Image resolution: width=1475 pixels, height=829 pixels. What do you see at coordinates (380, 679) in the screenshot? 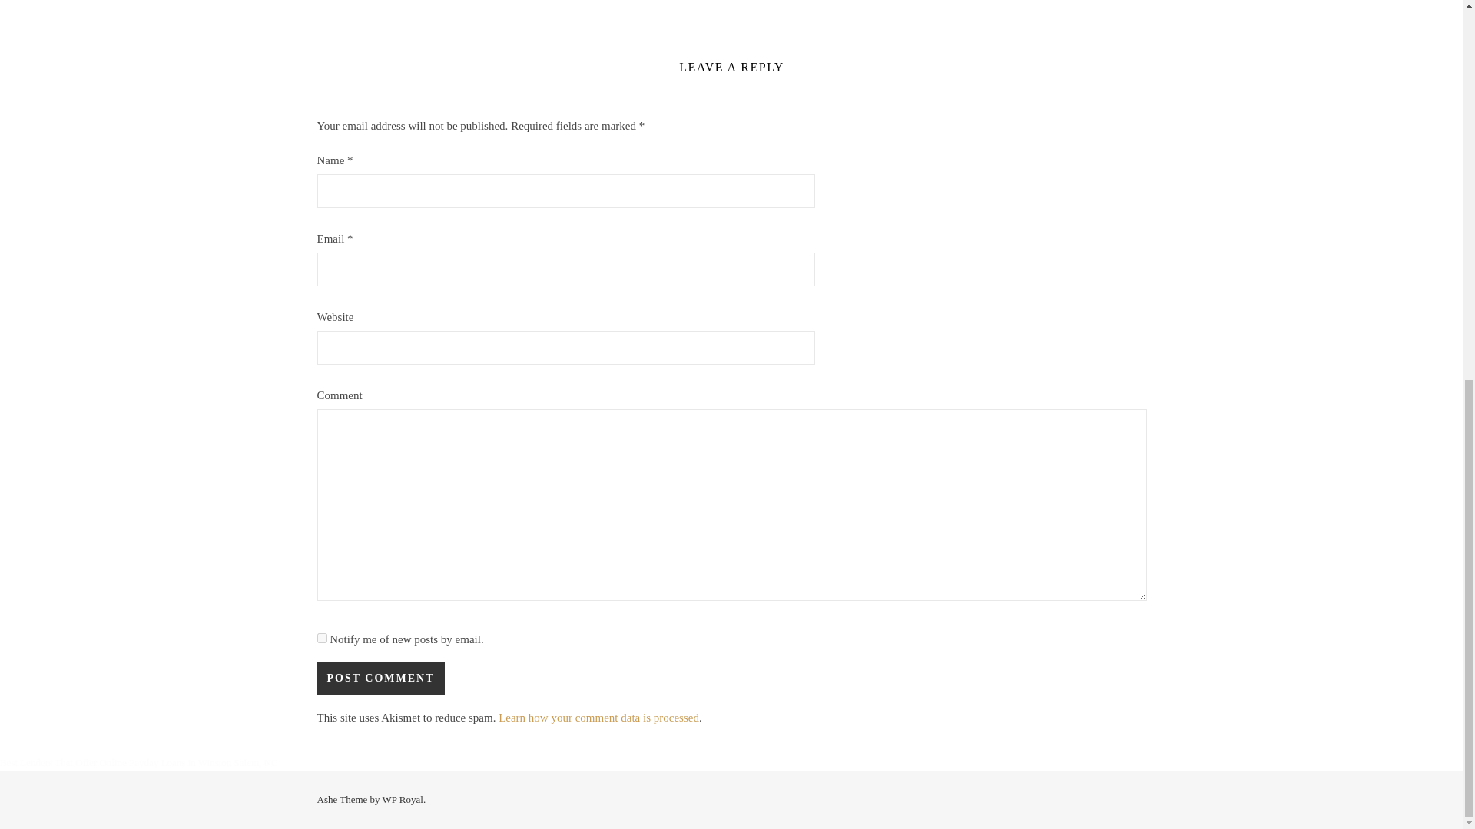
I see `Post Comment` at bounding box center [380, 679].